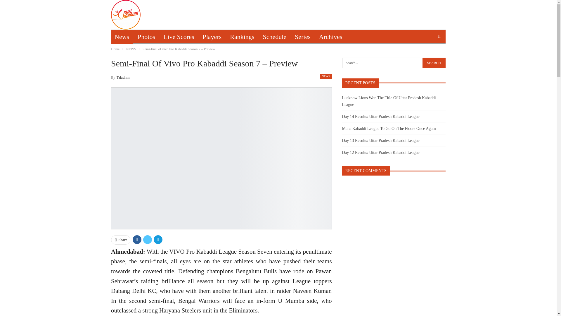  I want to click on Photos, so click(146, 37).